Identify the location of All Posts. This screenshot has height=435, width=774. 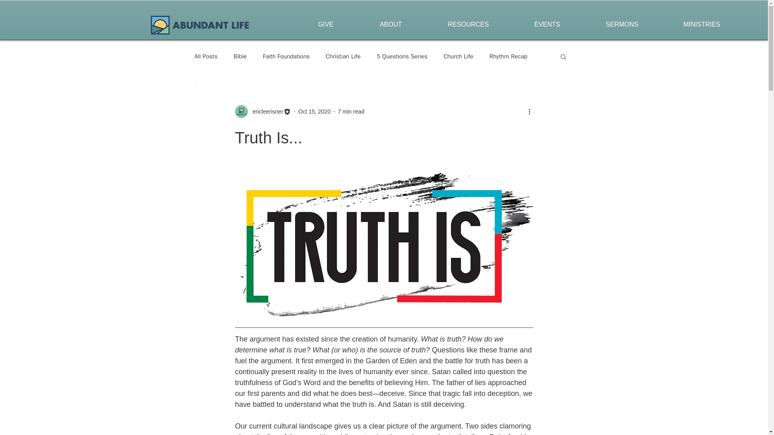
(206, 56).